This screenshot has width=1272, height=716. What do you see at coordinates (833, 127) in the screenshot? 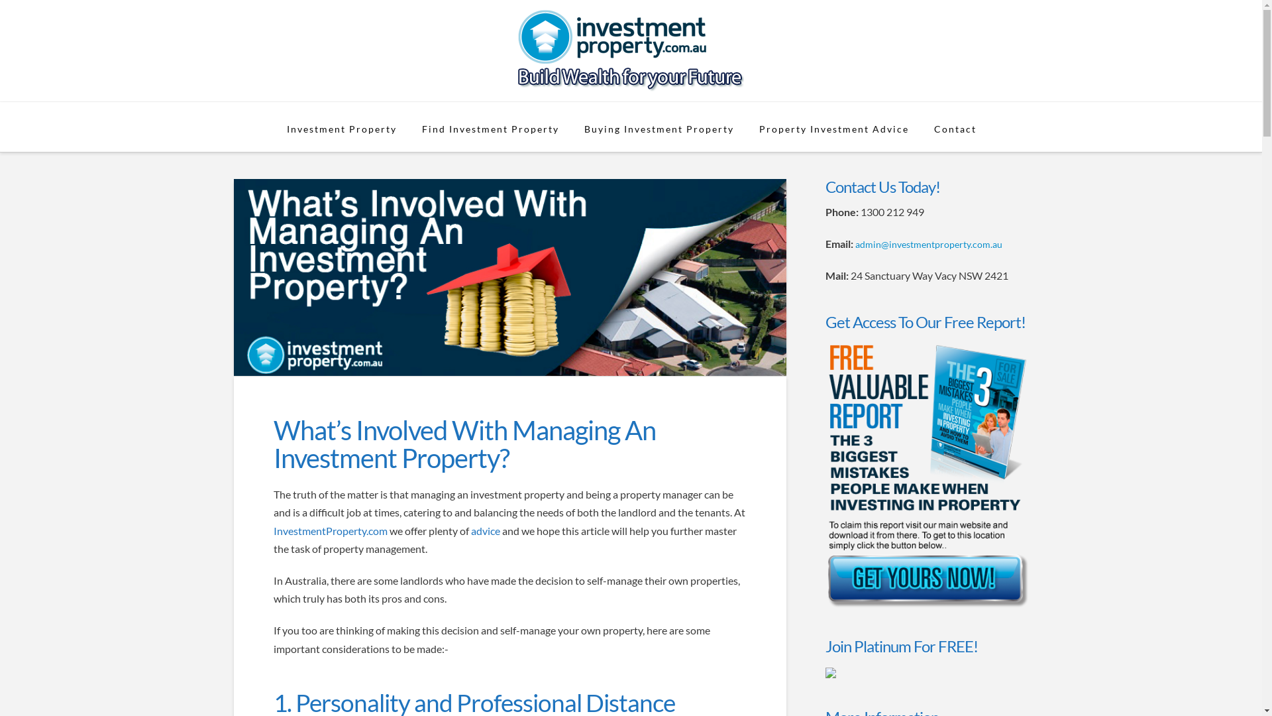
I see `Property Investment Advice` at bounding box center [833, 127].